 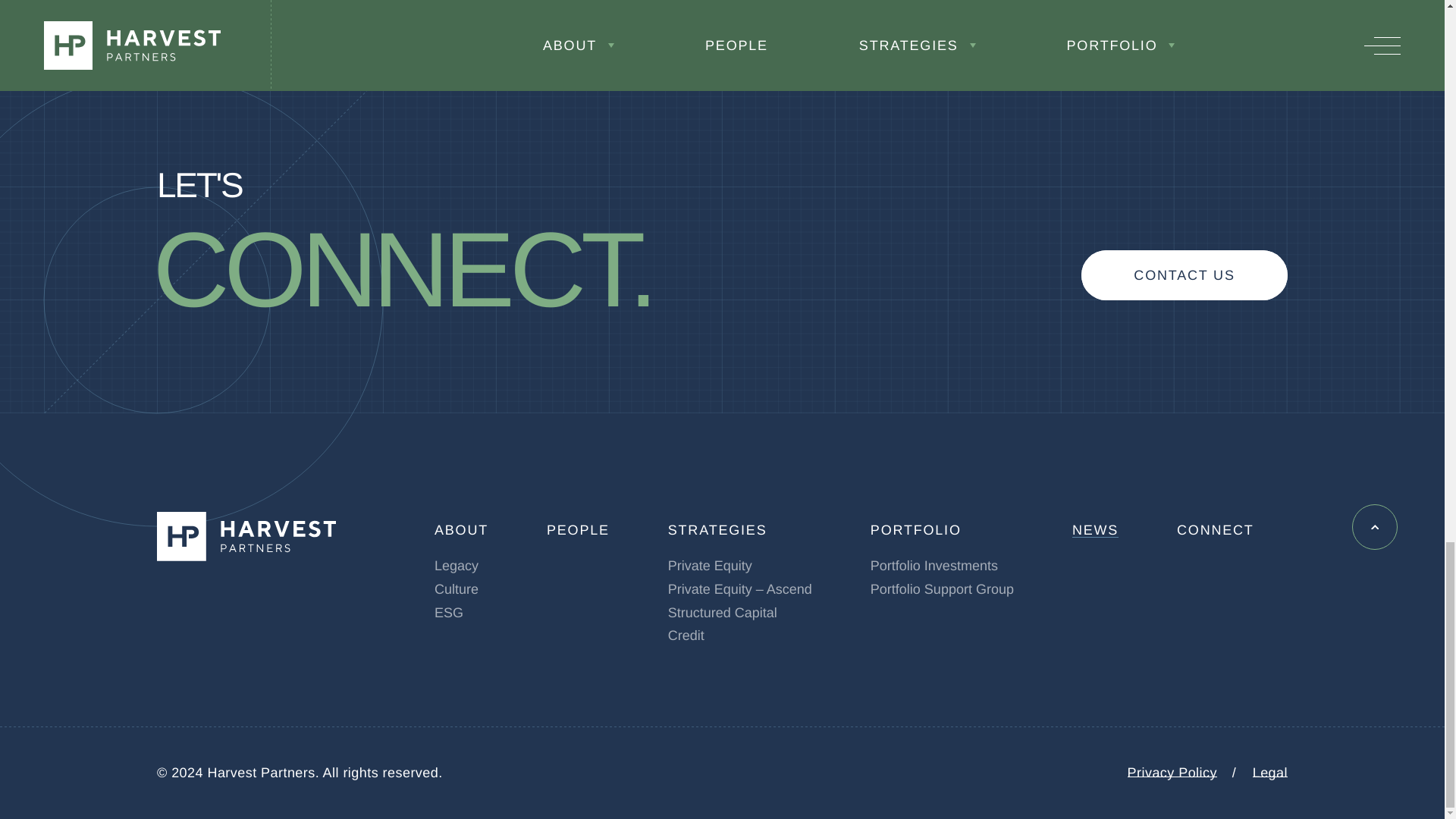 What do you see at coordinates (916, 529) in the screenshot?
I see `PORTFOLIO` at bounding box center [916, 529].